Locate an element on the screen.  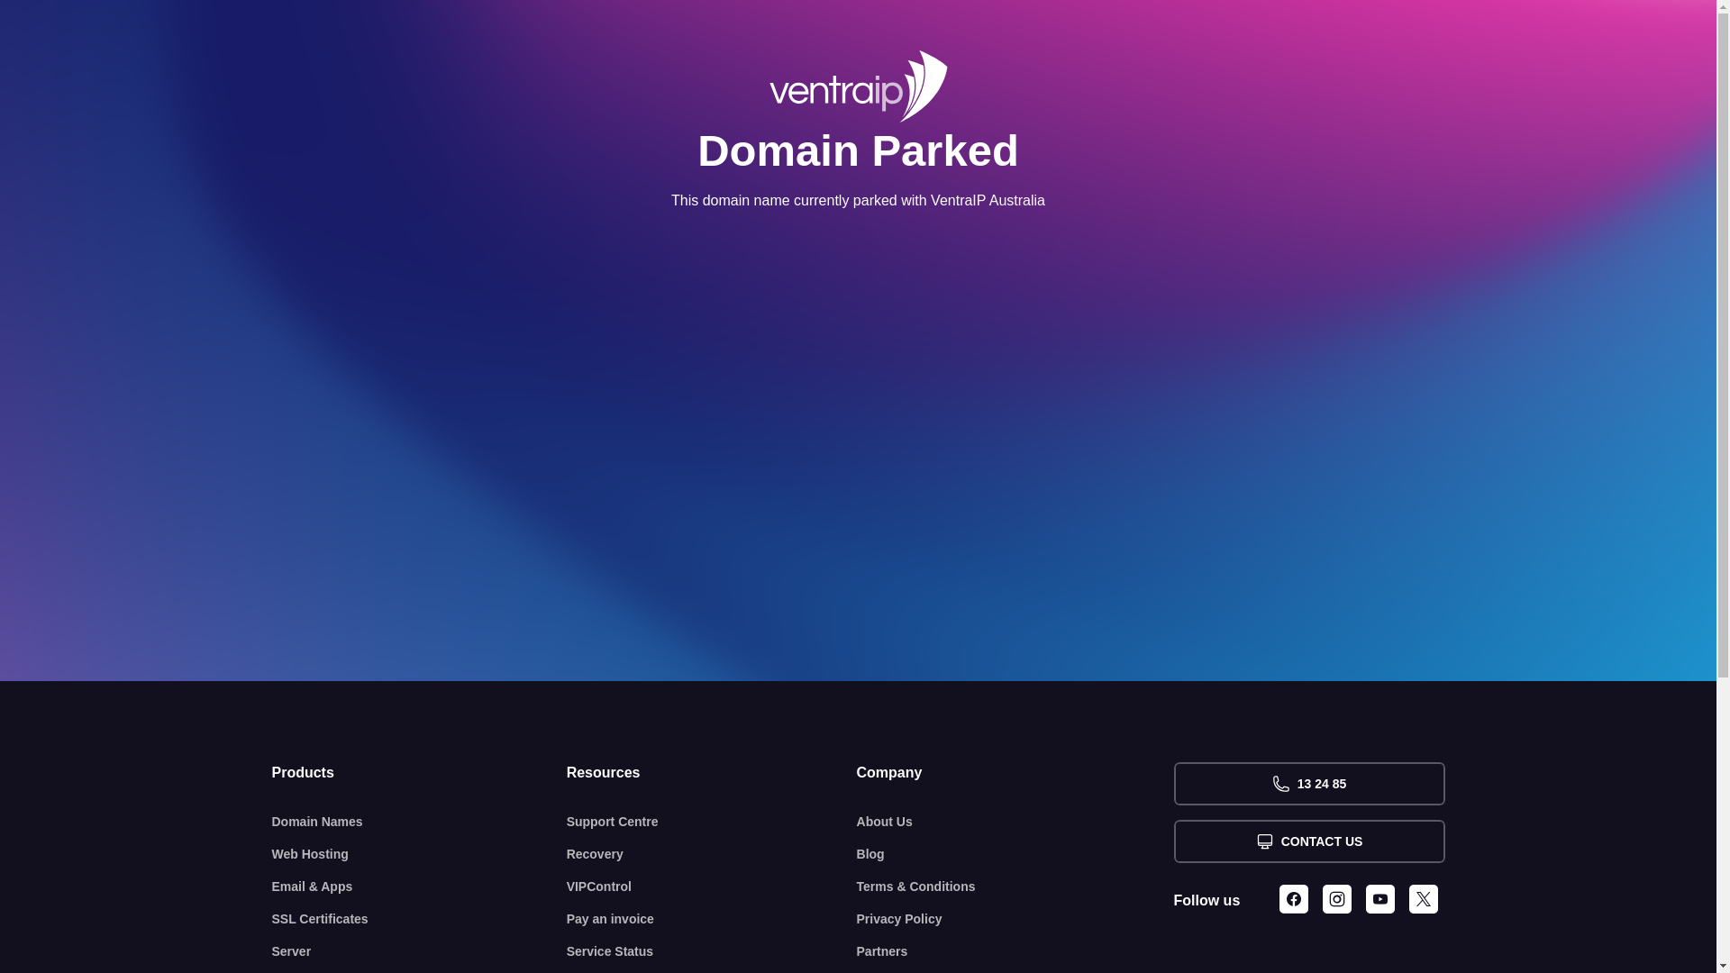
Support Centre is located at coordinates (712, 822).